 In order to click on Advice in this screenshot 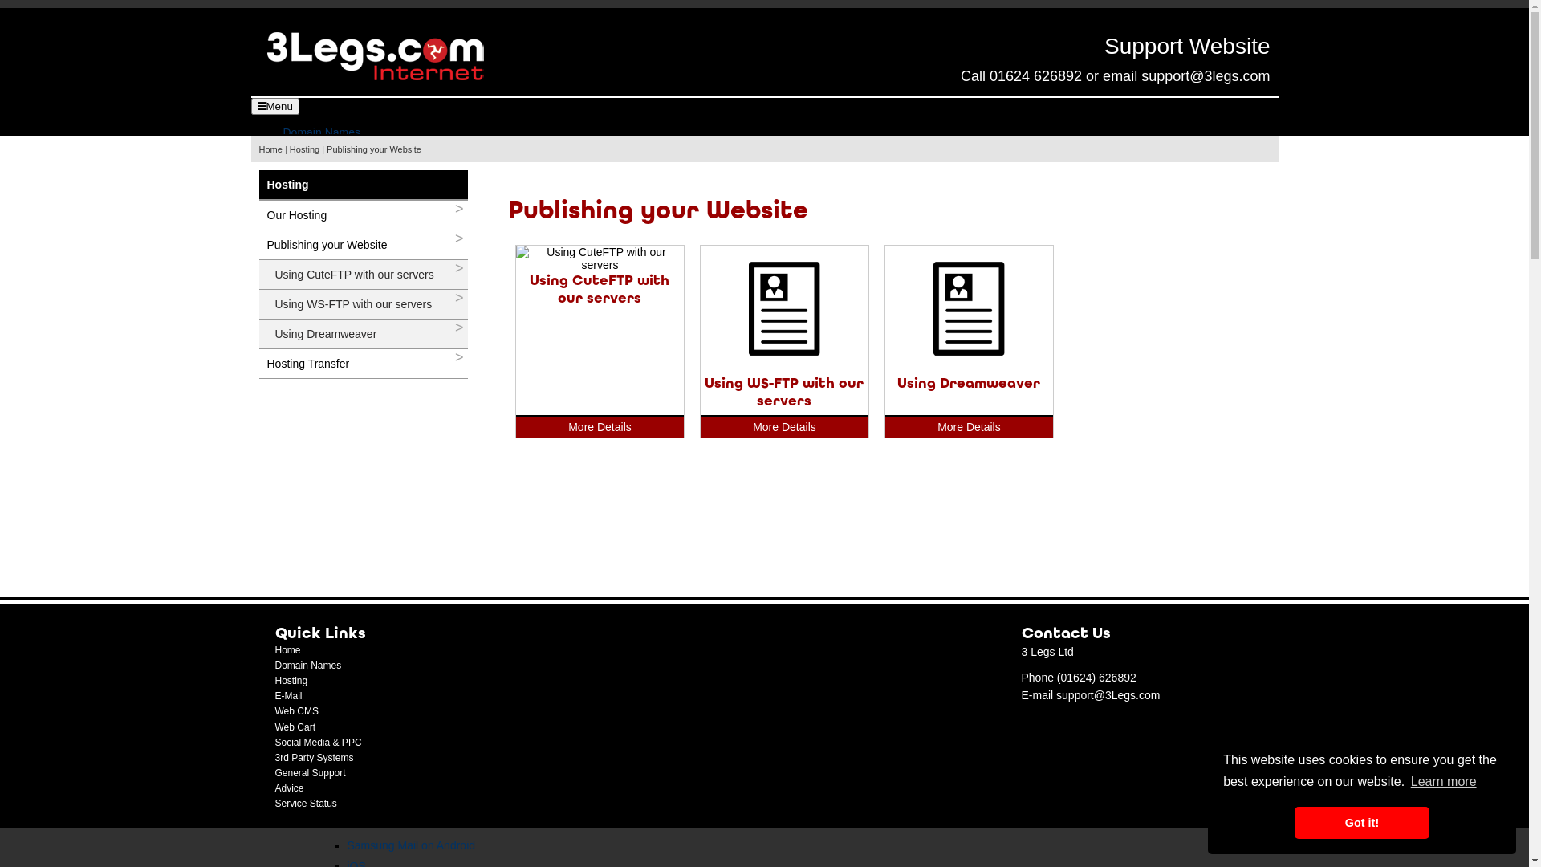, I will do `click(289, 788)`.